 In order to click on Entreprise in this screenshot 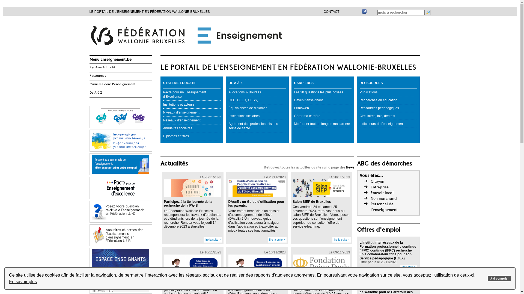, I will do `click(380, 187)`.